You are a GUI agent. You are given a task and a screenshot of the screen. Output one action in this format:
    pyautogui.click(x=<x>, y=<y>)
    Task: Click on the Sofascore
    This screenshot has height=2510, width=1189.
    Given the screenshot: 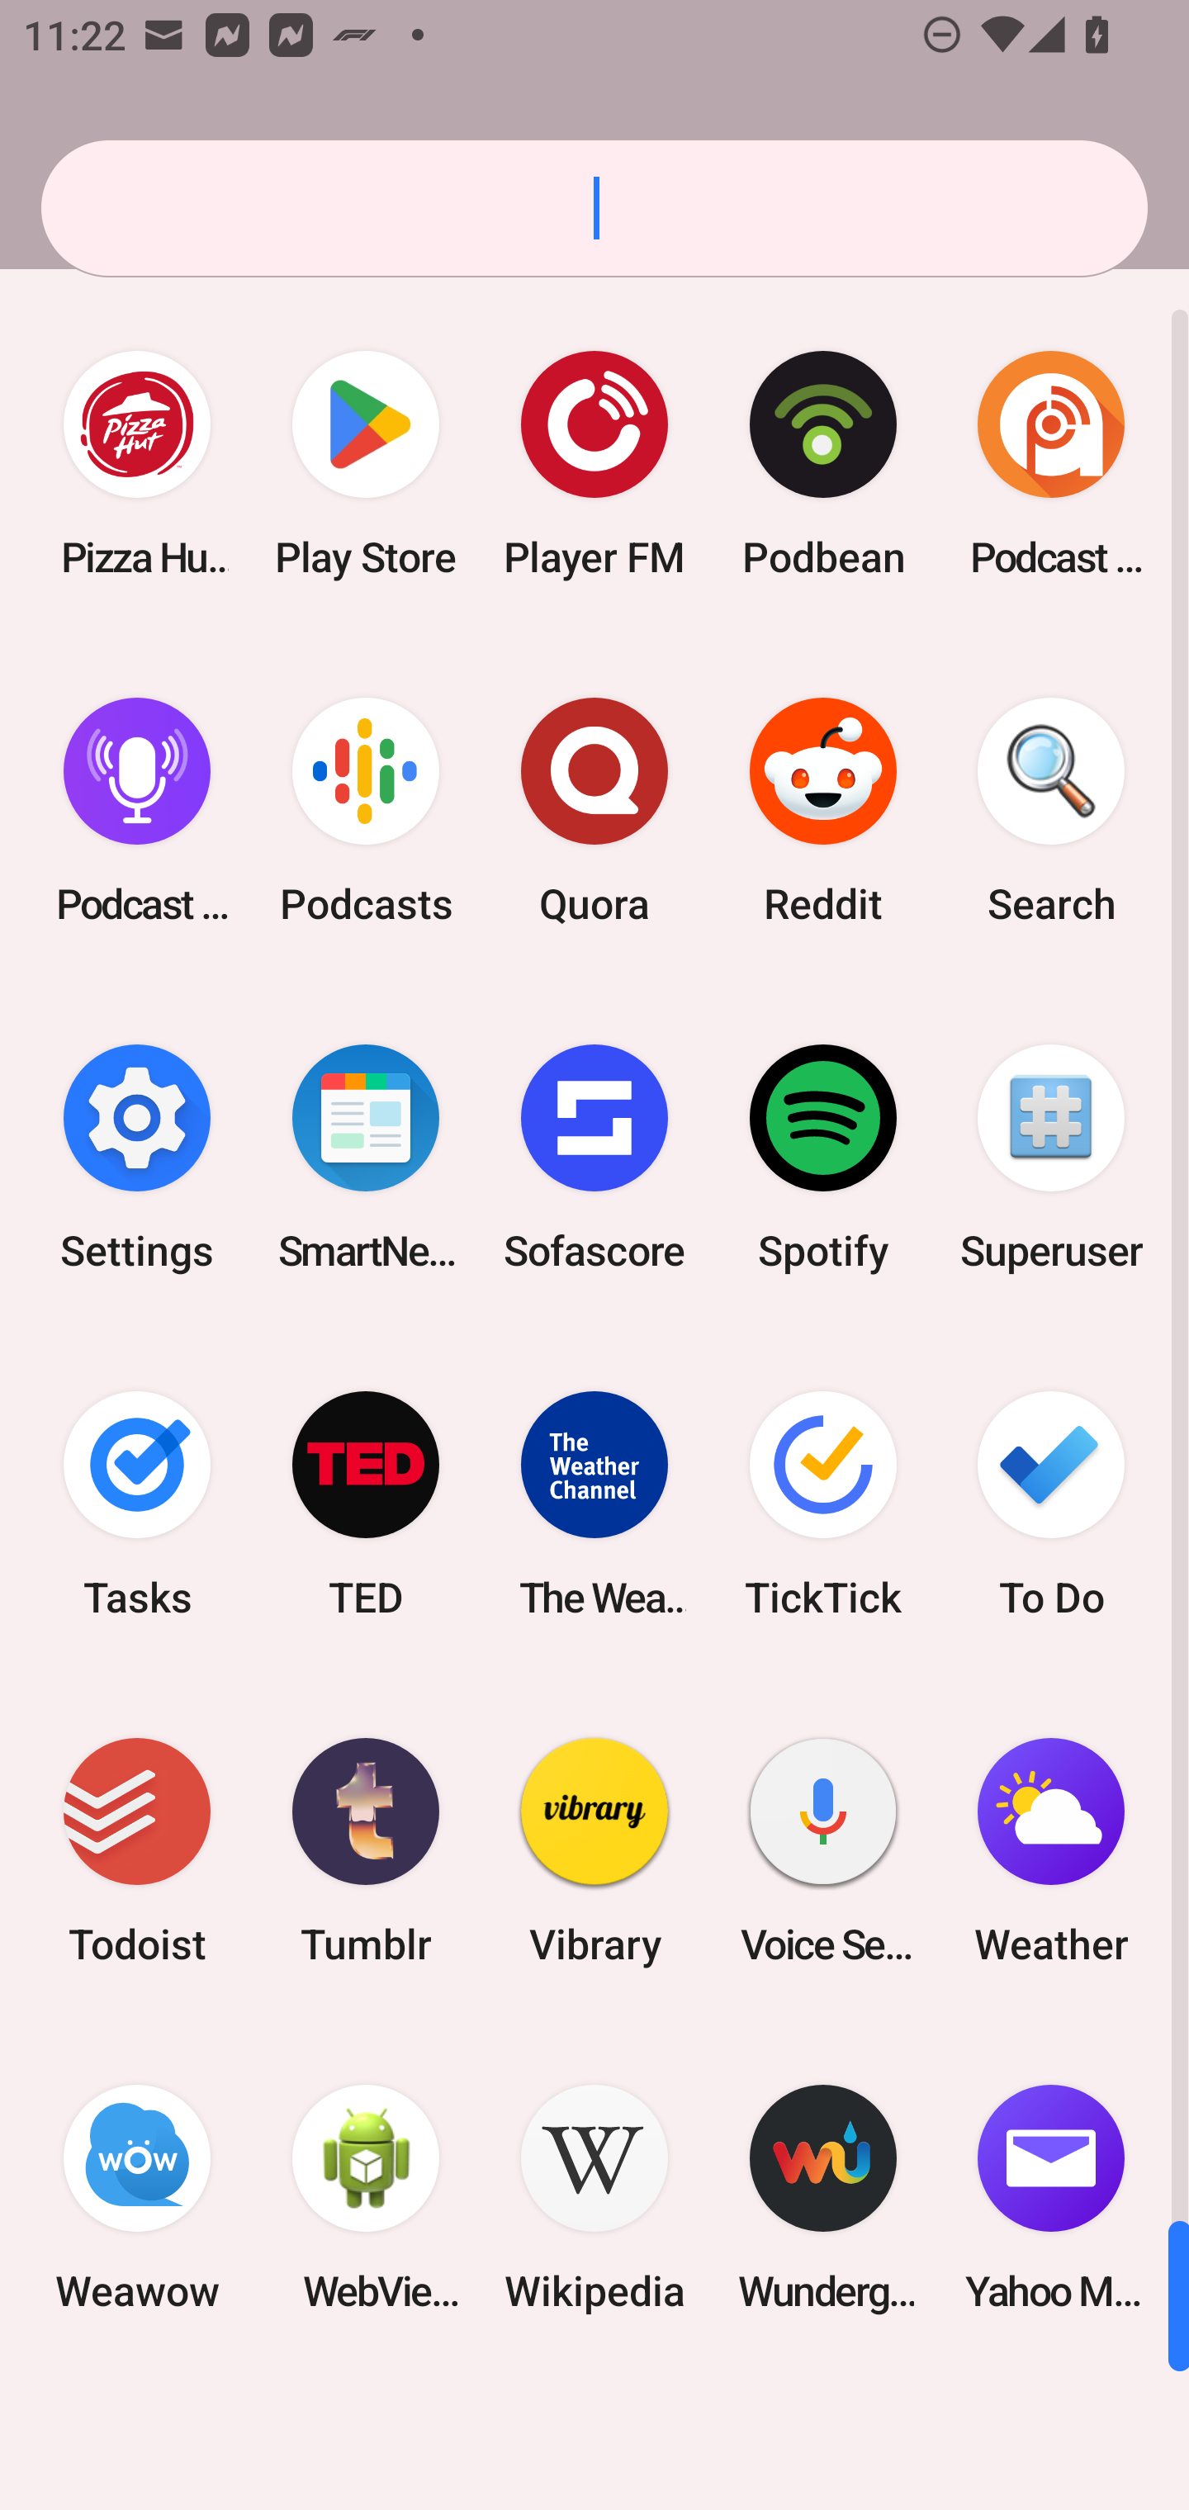 What is the action you would take?
    pyautogui.click(x=594, y=1157)
    